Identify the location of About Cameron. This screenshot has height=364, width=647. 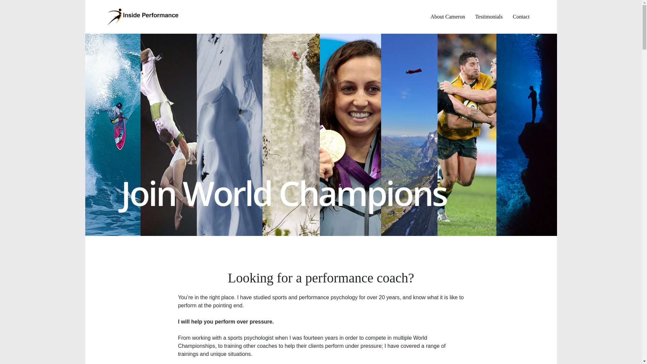
(448, 17).